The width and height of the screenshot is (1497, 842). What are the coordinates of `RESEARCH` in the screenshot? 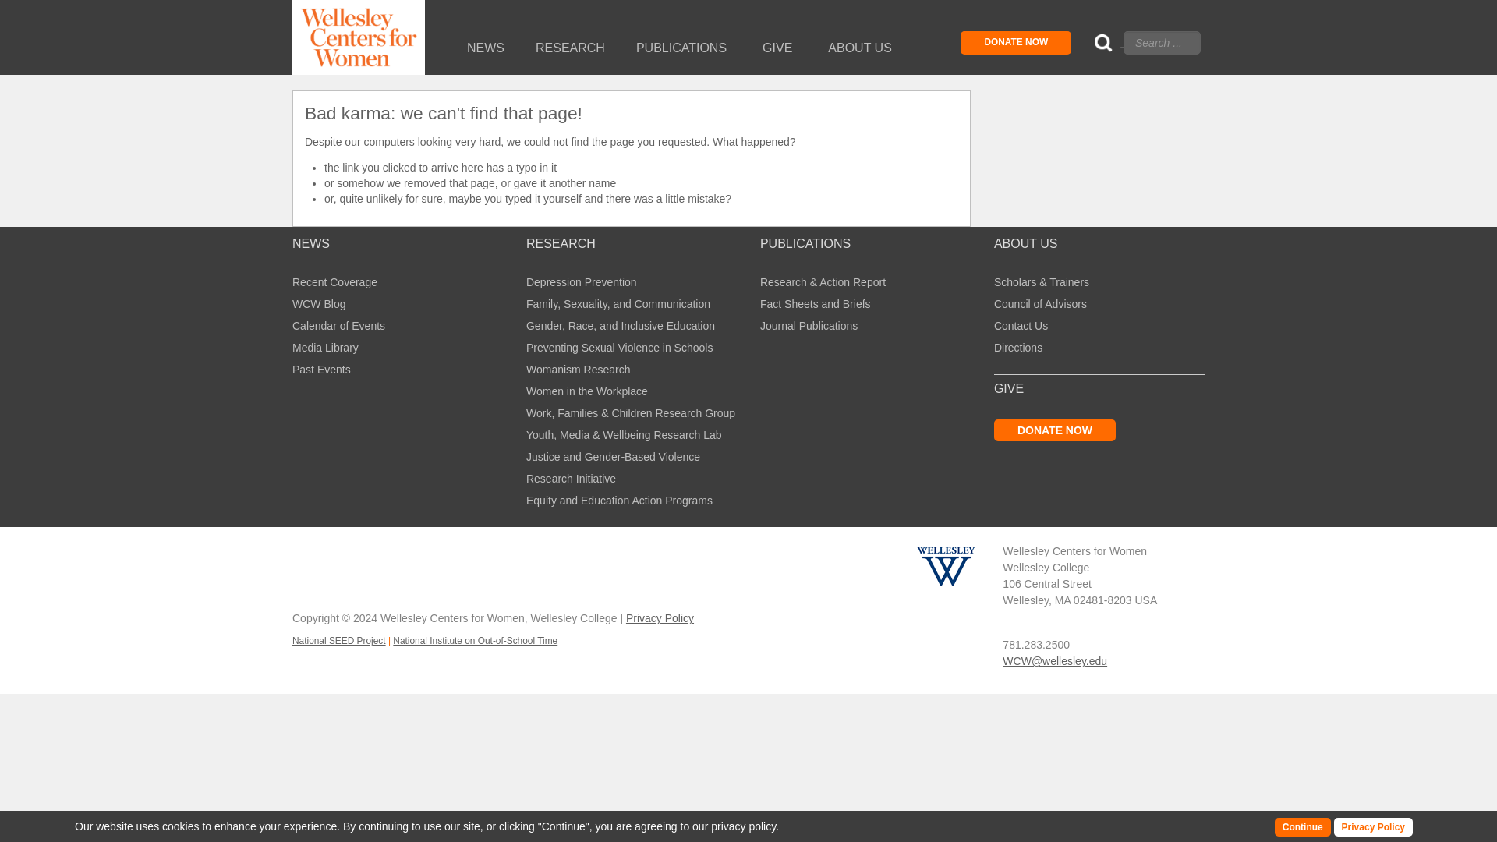 It's located at (569, 48).